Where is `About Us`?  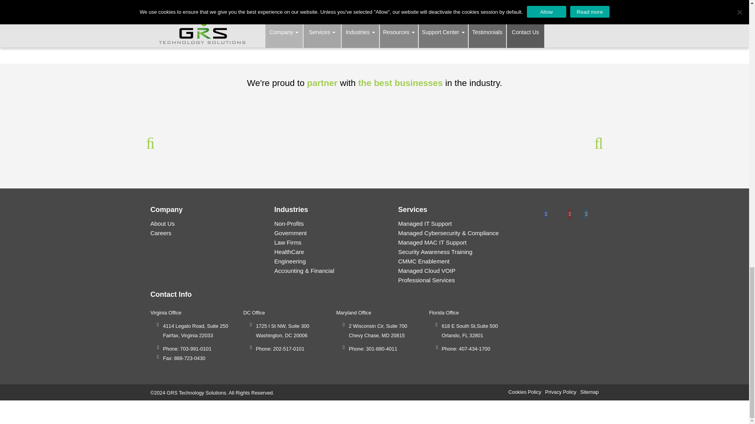
About Us is located at coordinates (162, 223).